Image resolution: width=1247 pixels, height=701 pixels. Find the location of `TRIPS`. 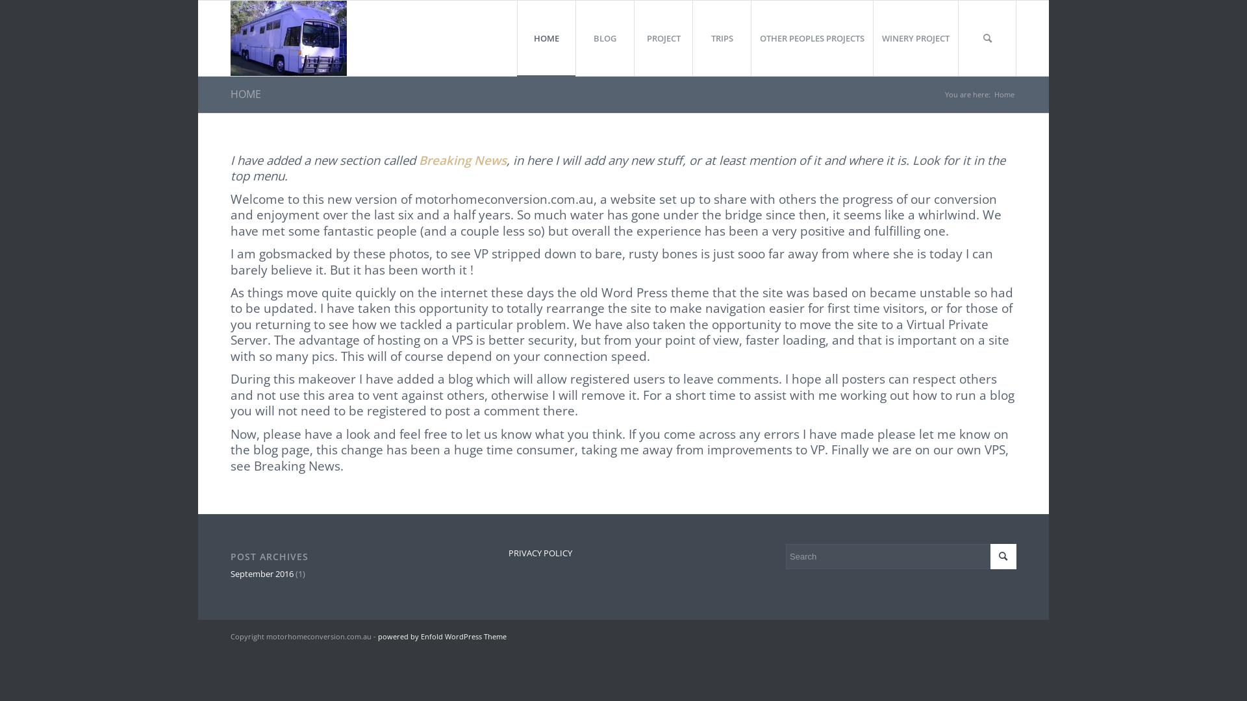

TRIPS is located at coordinates (722, 38).